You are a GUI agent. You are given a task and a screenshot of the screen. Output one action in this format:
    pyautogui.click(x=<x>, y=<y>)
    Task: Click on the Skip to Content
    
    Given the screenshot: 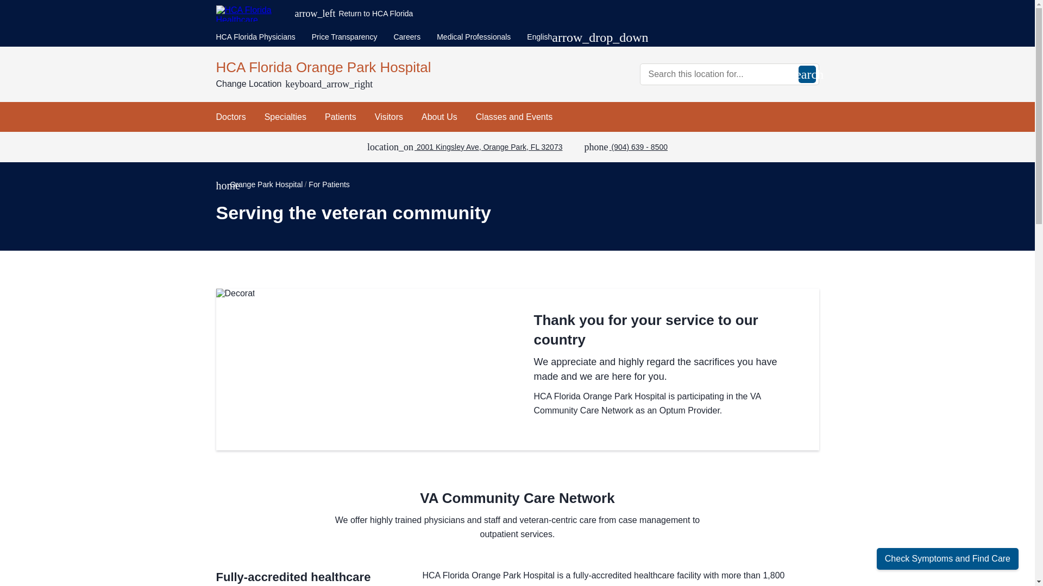 What is the action you would take?
    pyautogui.click(x=2, y=2)
    